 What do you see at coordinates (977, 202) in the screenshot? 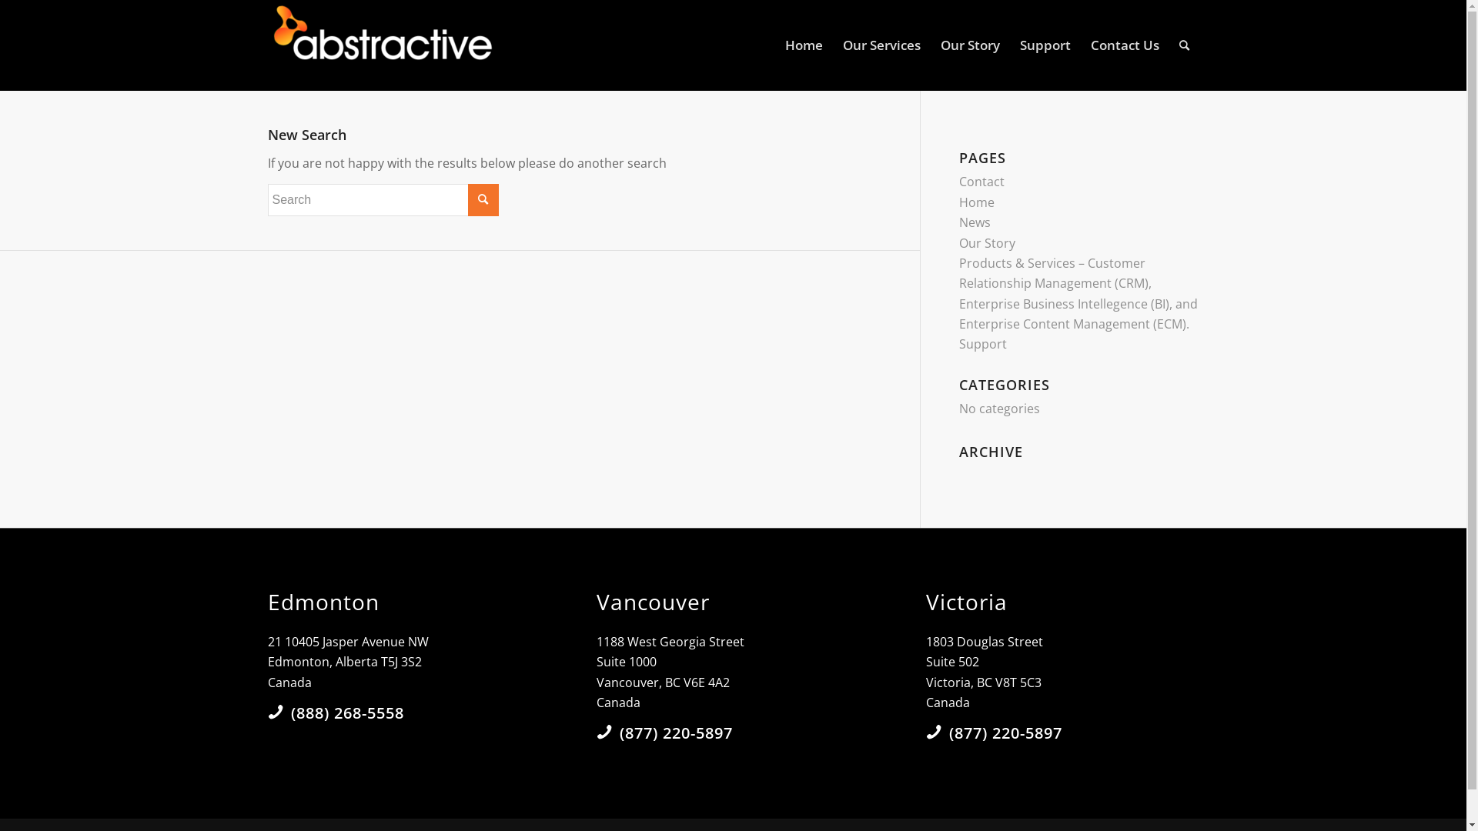
I see `Home` at bounding box center [977, 202].